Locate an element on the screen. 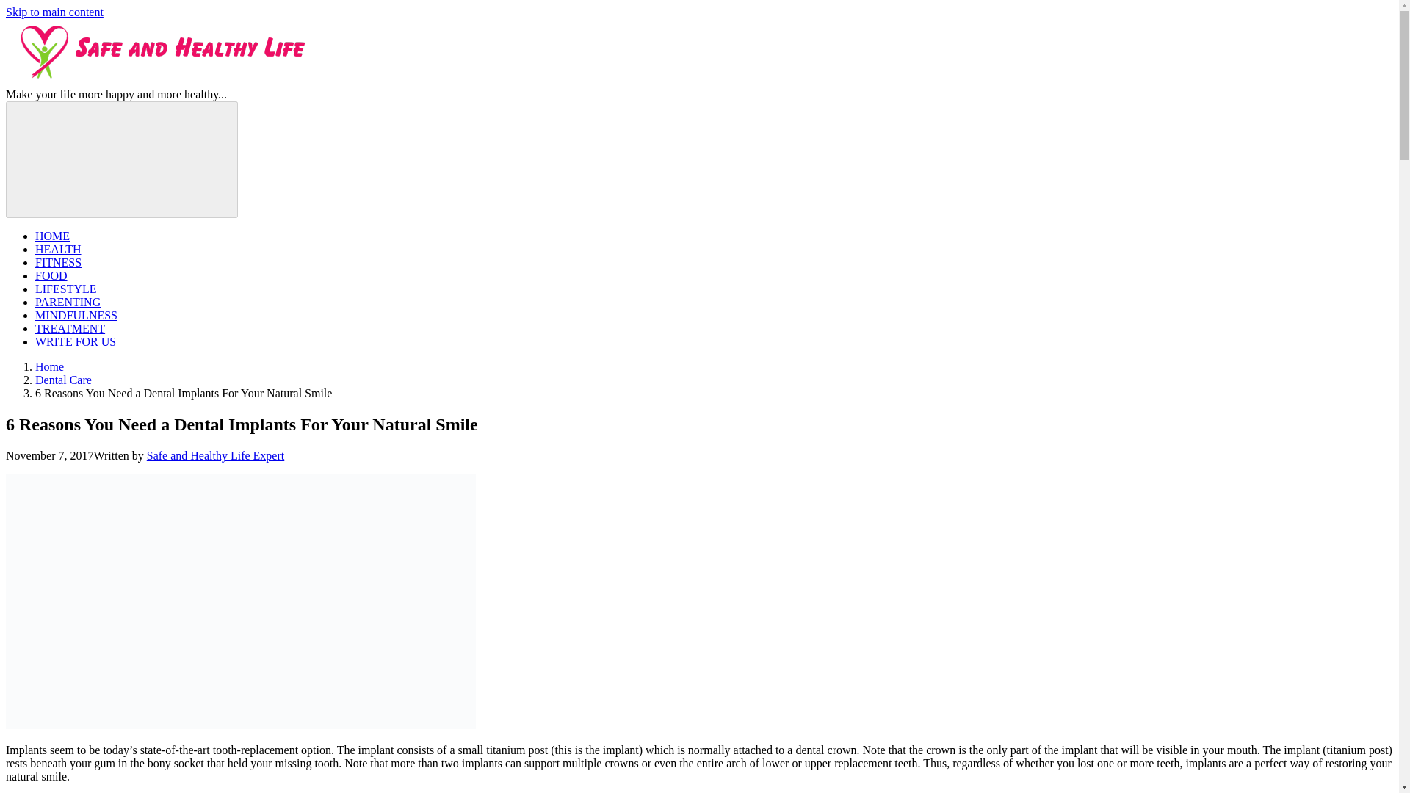  Home is located at coordinates (49, 366).